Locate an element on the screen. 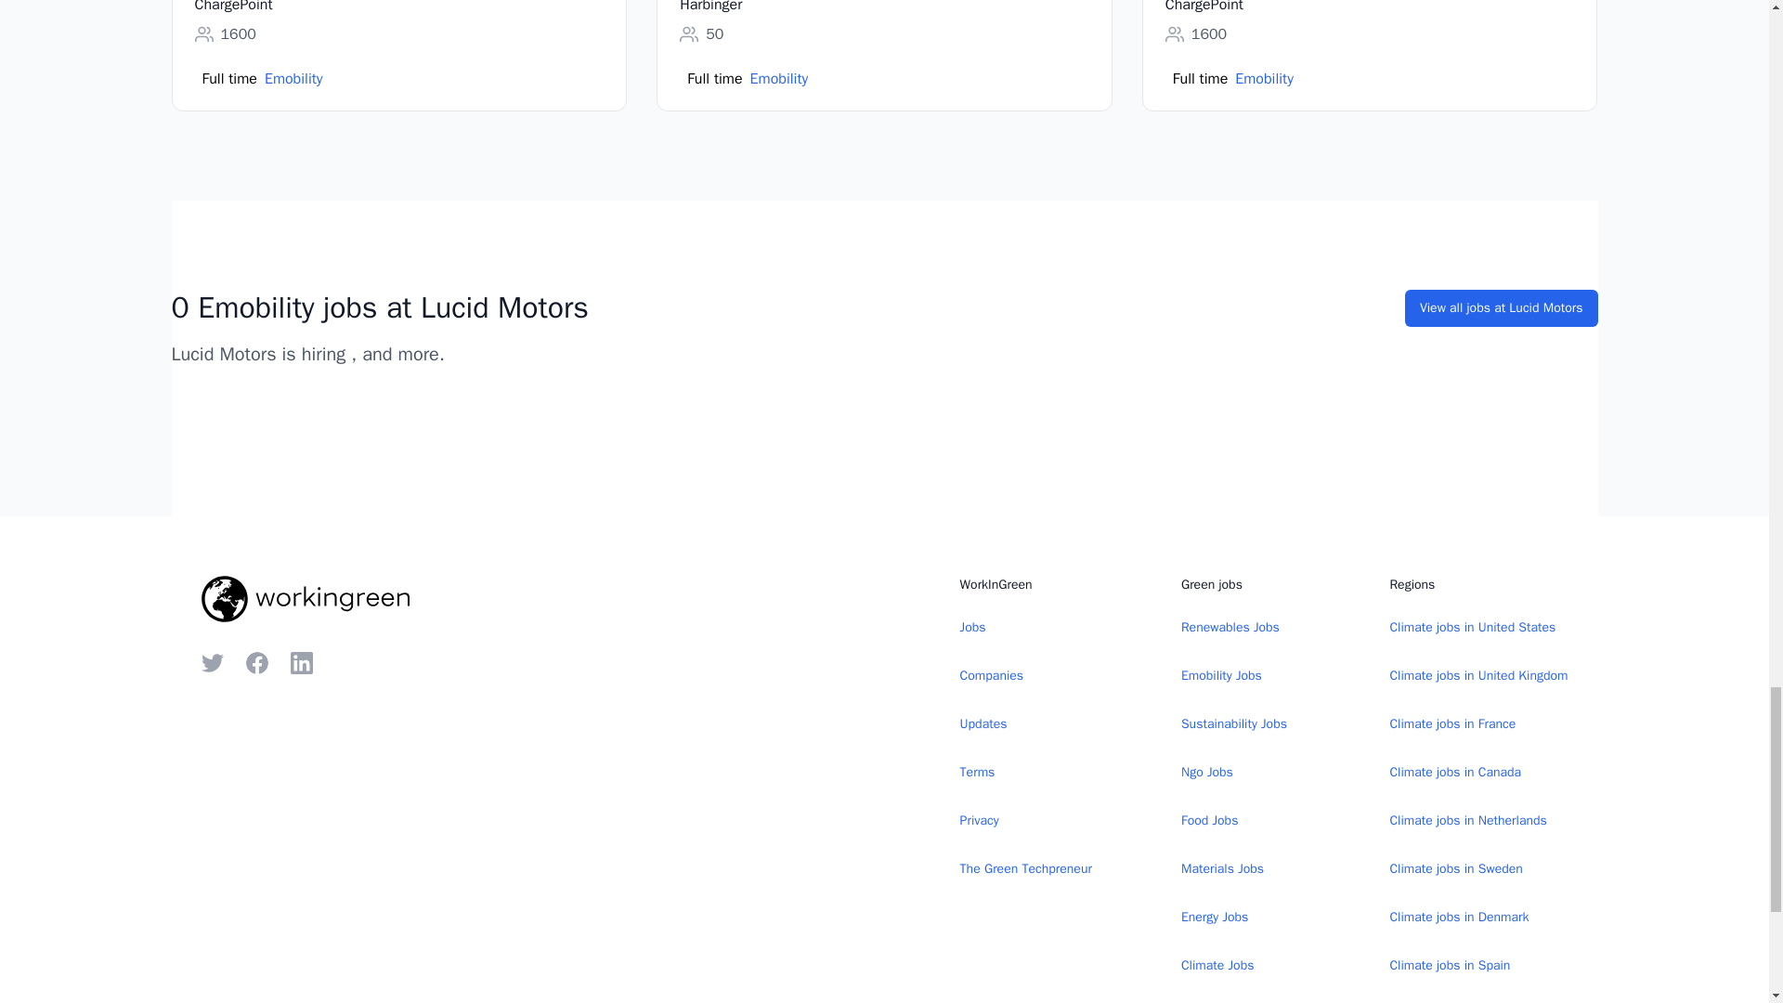 This screenshot has height=1003, width=1783. Jobs is located at coordinates (973, 627).